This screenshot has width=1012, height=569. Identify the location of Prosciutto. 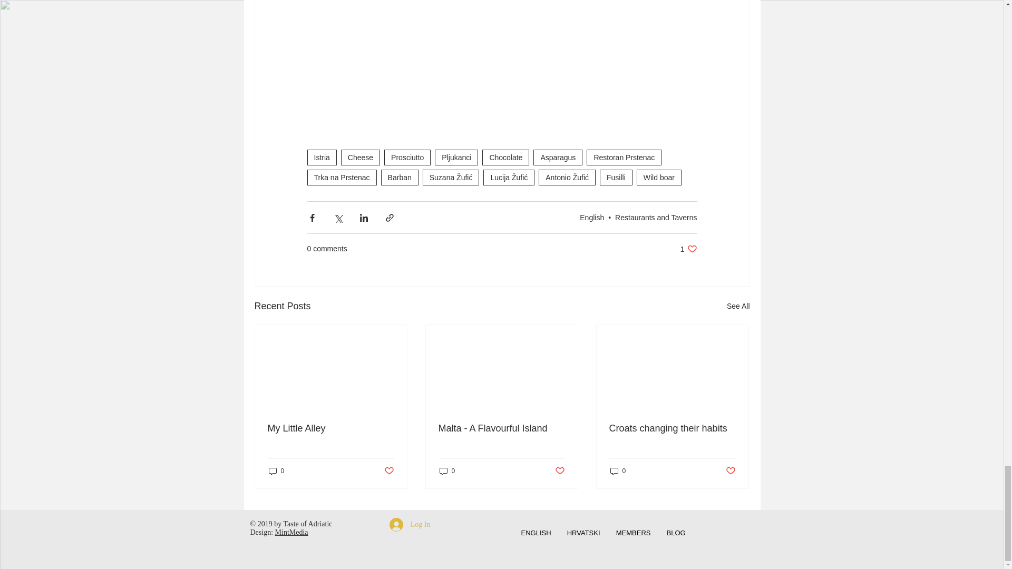
(407, 158).